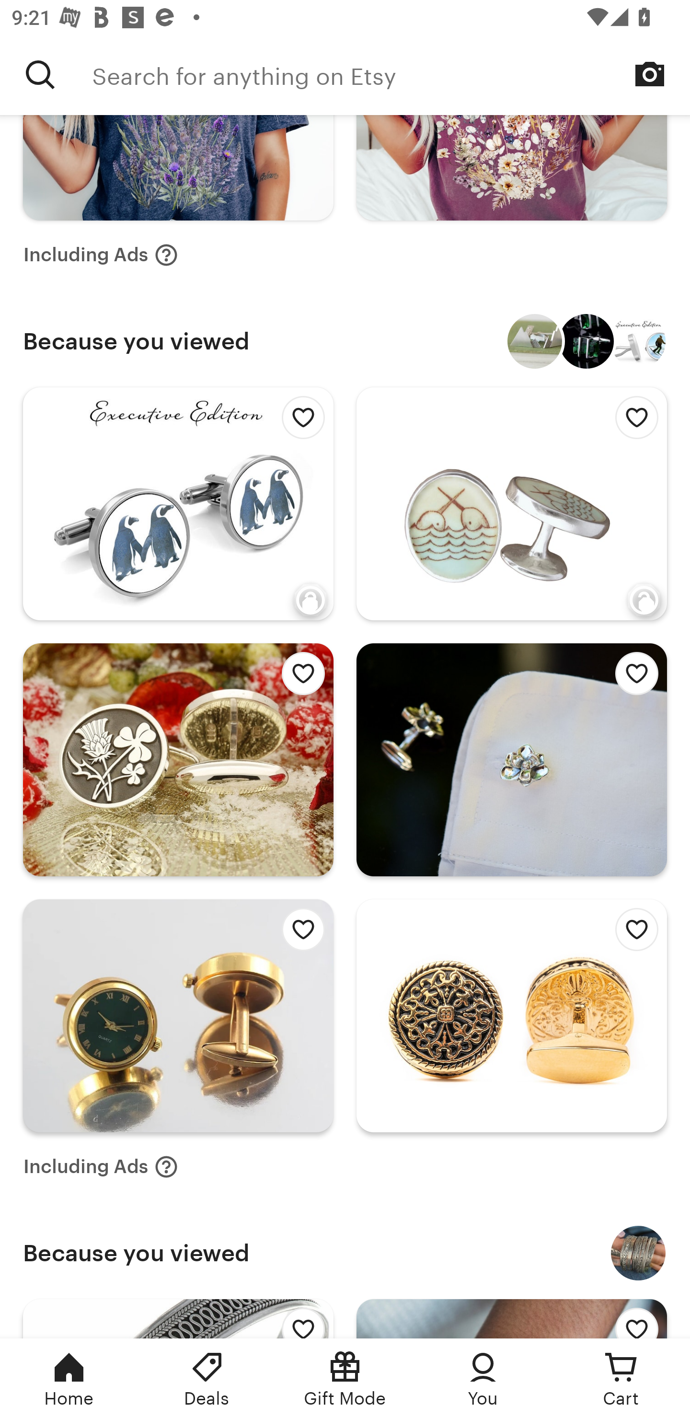 Image resolution: width=690 pixels, height=1419 pixels. I want to click on Cart, so click(621, 1379).